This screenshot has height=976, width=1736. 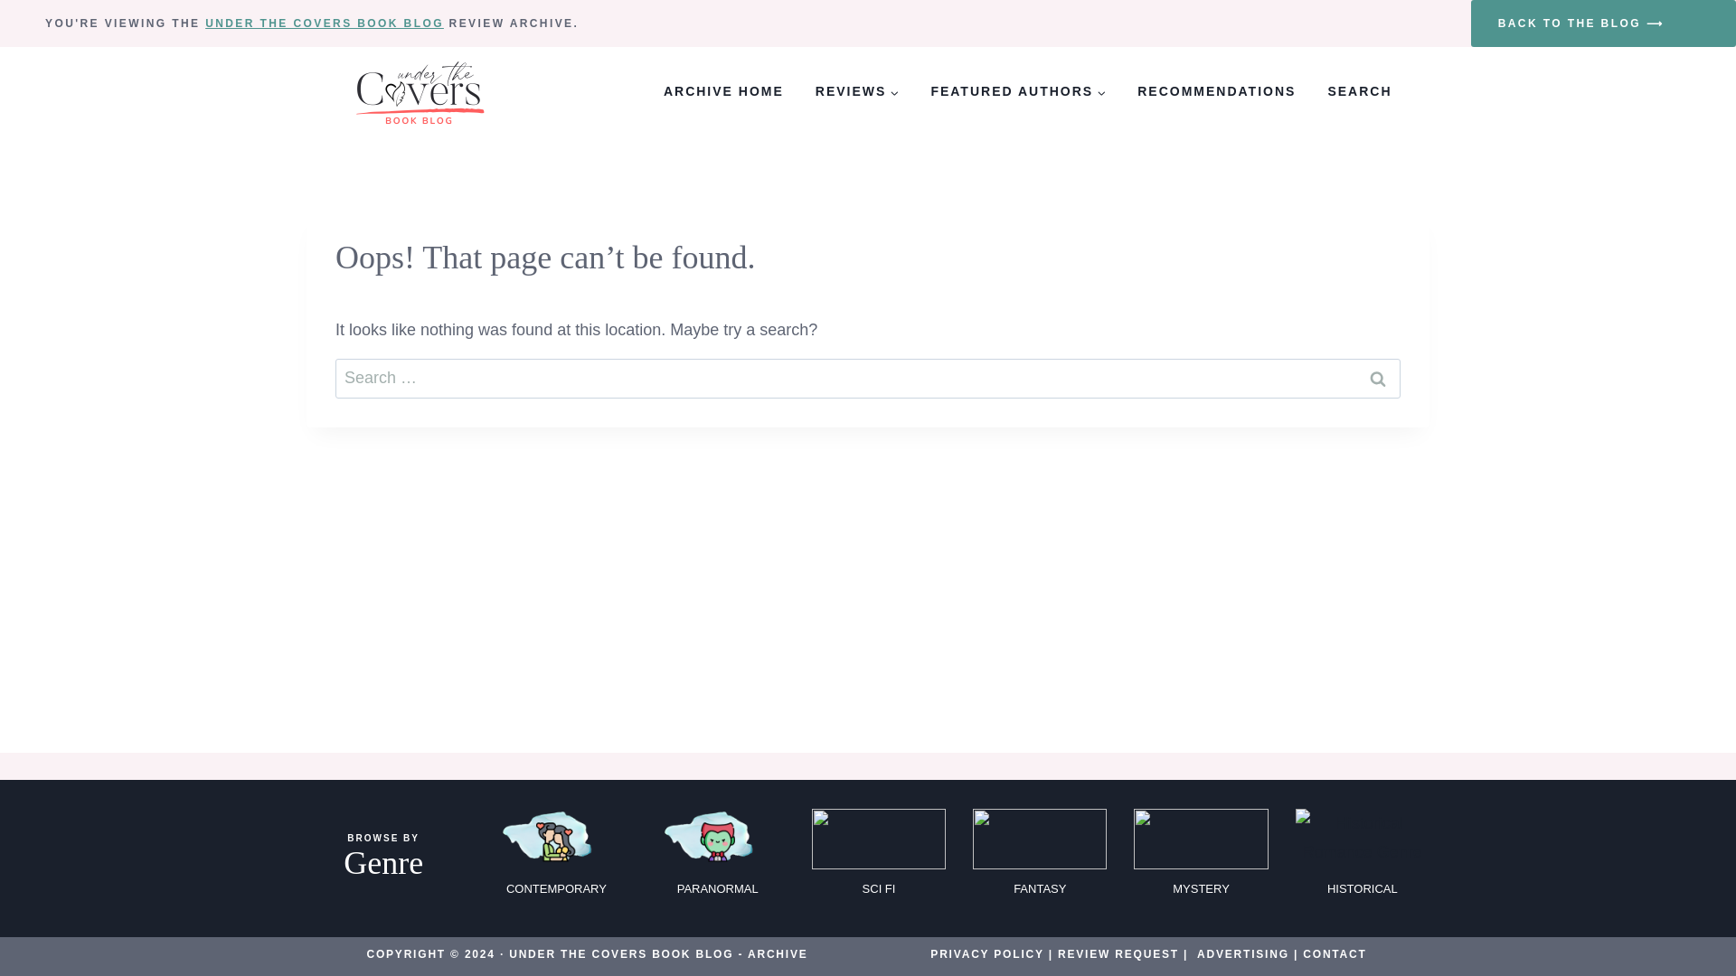 What do you see at coordinates (986, 953) in the screenshot?
I see `PRIVACY POLICY` at bounding box center [986, 953].